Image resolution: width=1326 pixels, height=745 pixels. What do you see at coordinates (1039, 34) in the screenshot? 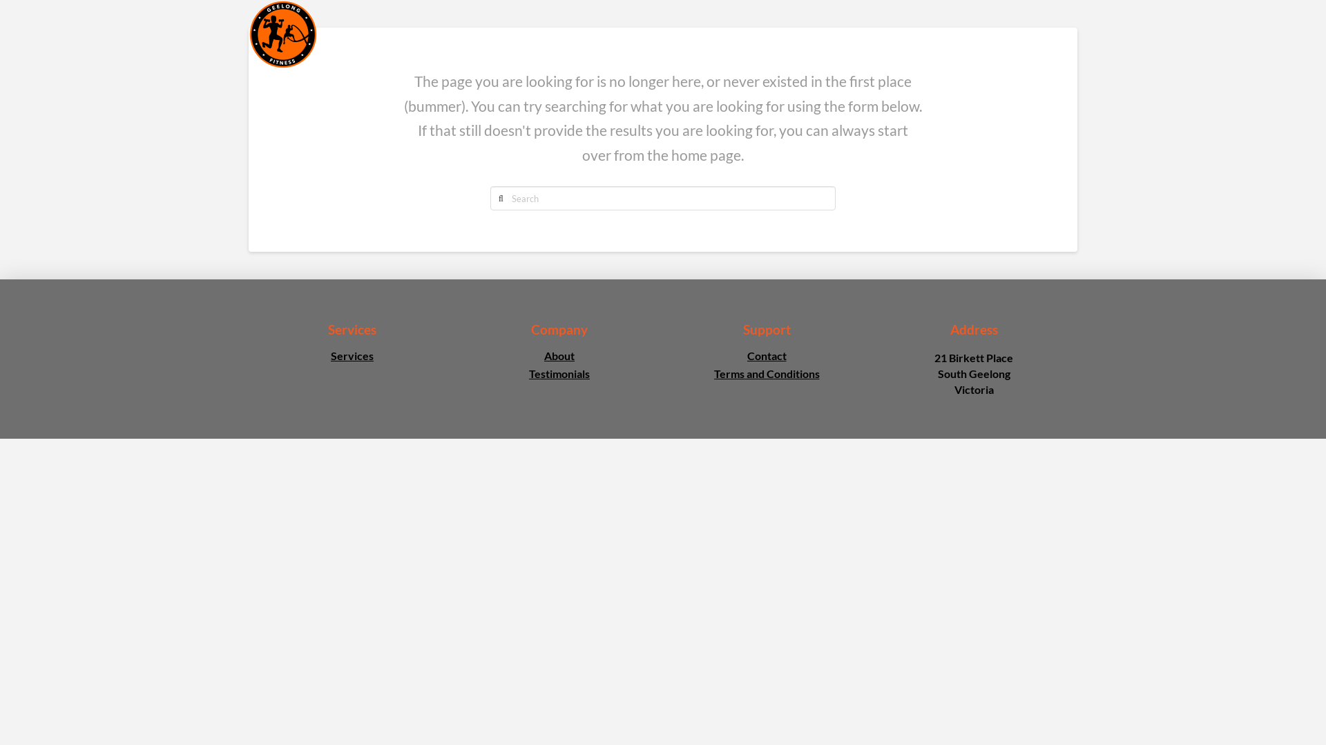
I see `CONTACT` at bounding box center [1039, 34].